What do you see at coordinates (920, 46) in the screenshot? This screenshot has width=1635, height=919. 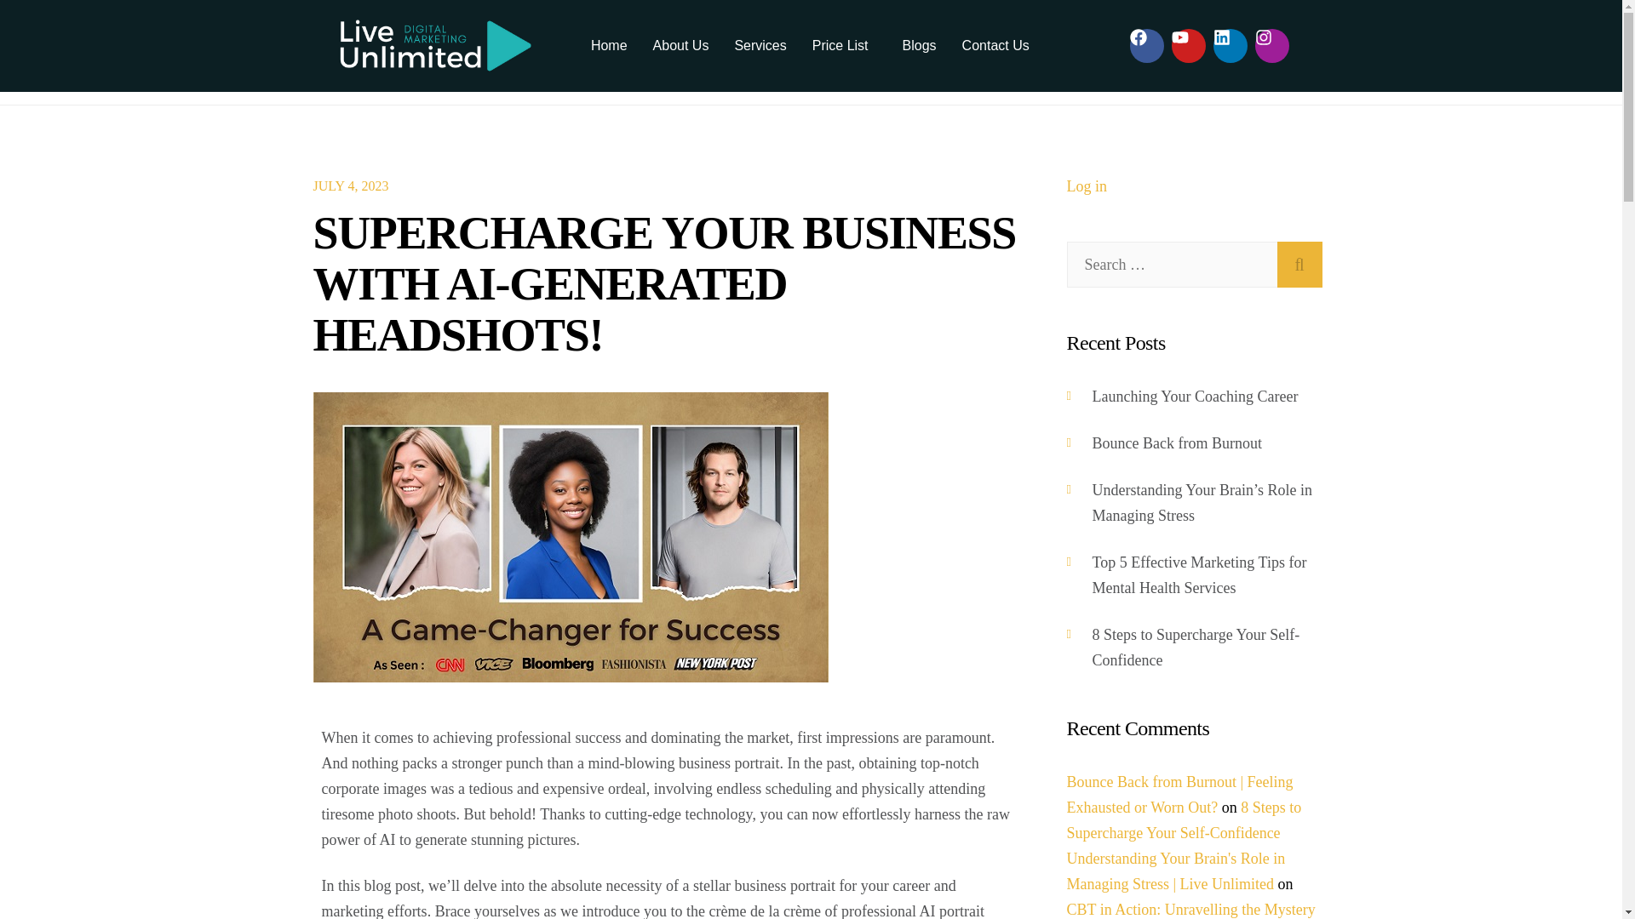 I see `Blogs` at bounding box center [920, 46].